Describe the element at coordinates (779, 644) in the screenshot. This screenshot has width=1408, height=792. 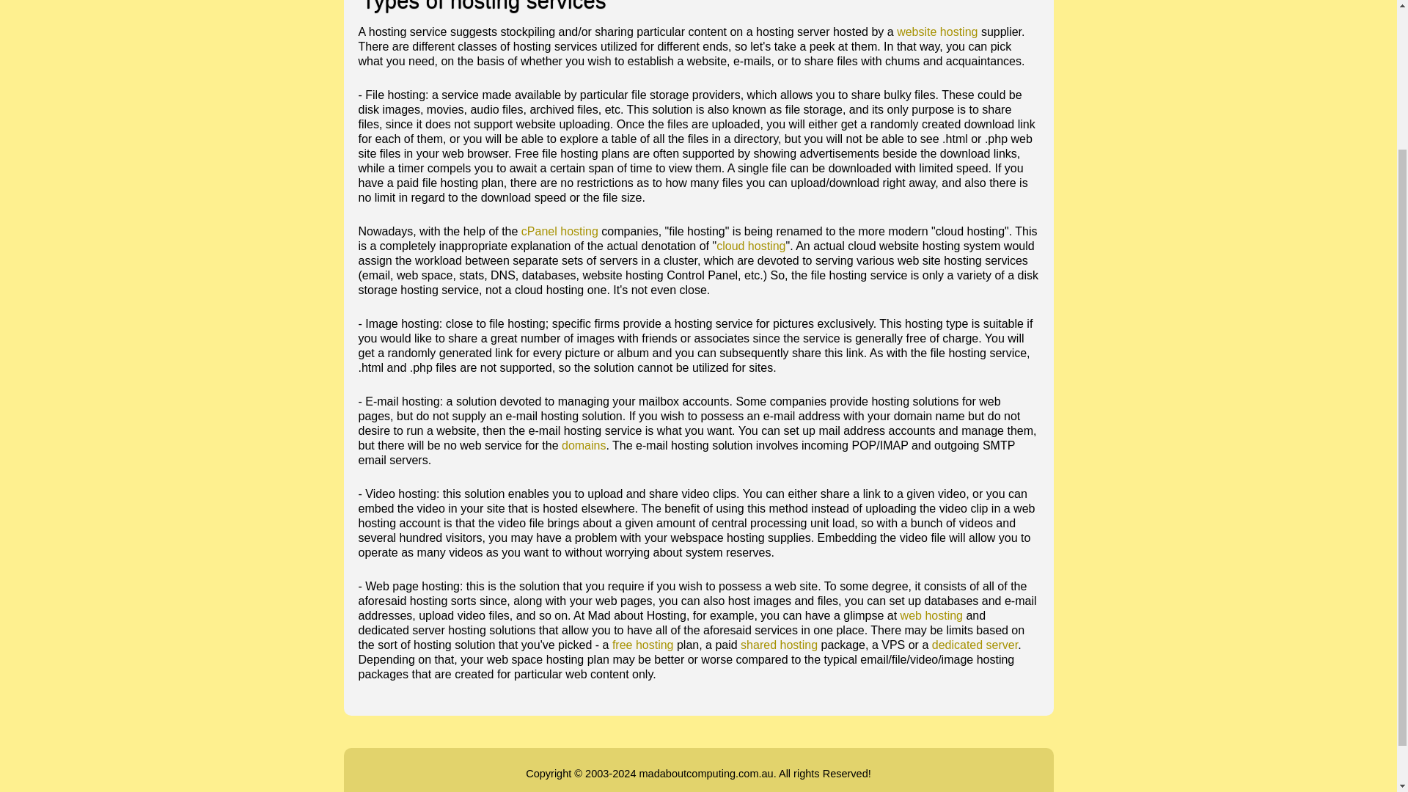
I see `shared hosting` at that location.